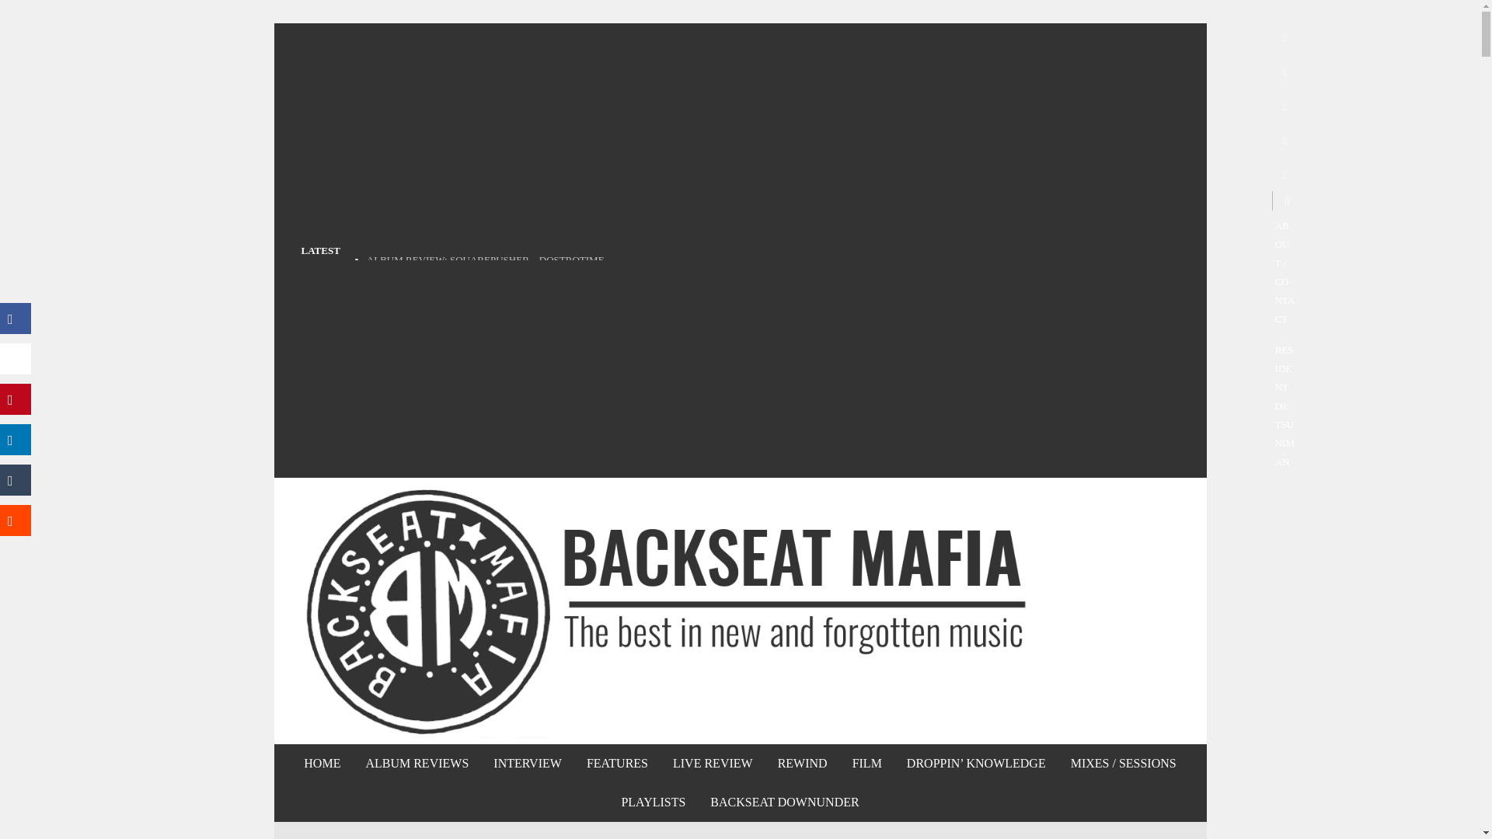 The height and width of the screenshot is (839, 1492). I want to click on HOME, so click(322, 763).